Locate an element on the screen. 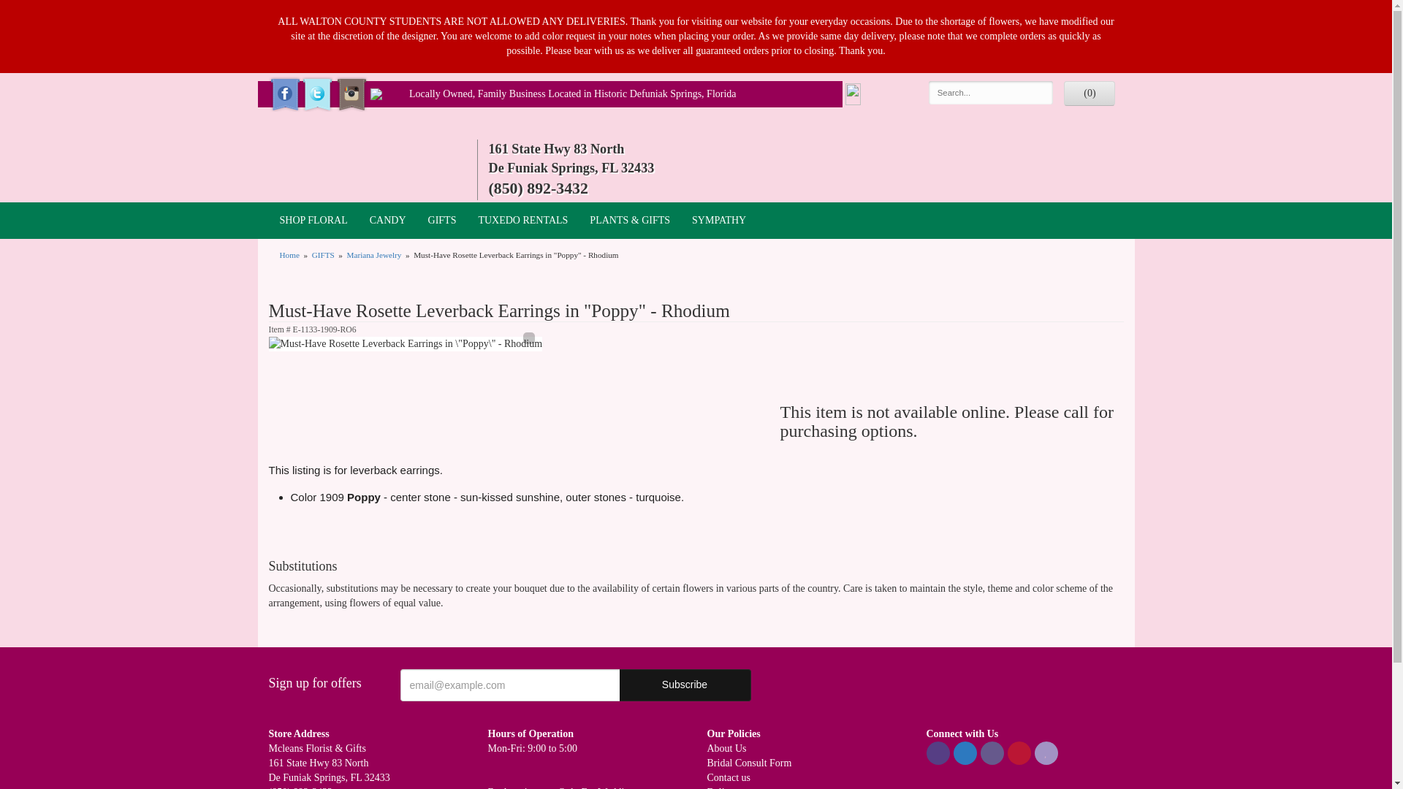 This screenshot has height=789, width=1403. TUXEDO RENTALS is located at coordinates (522, 221).